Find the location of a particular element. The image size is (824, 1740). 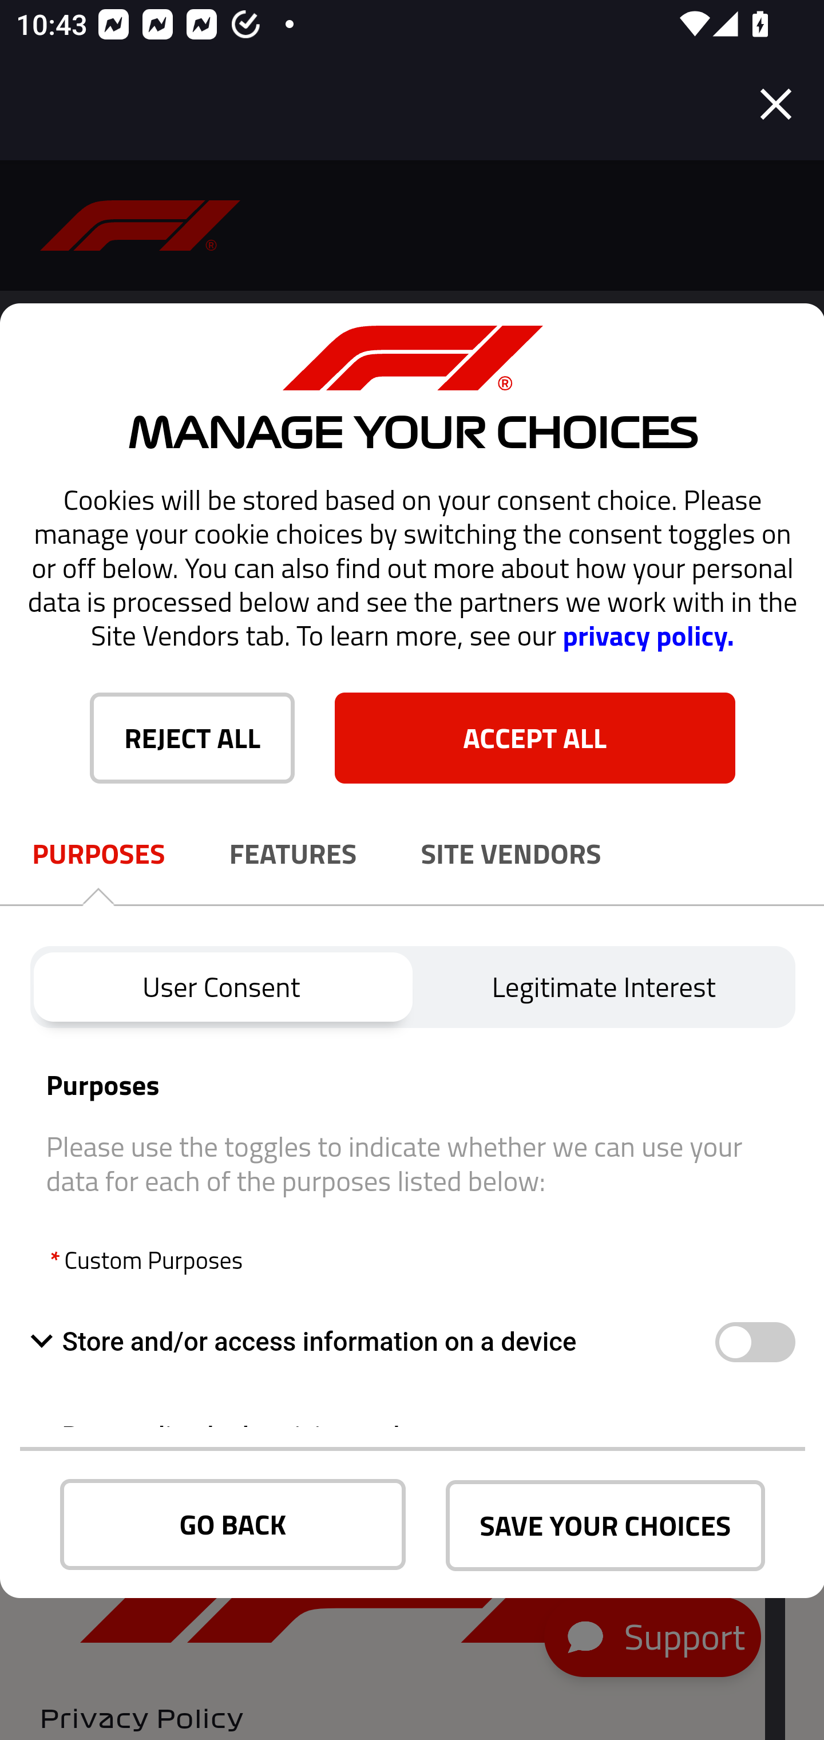

Store and/or access information on a device is located at coordinates (754, 1343).